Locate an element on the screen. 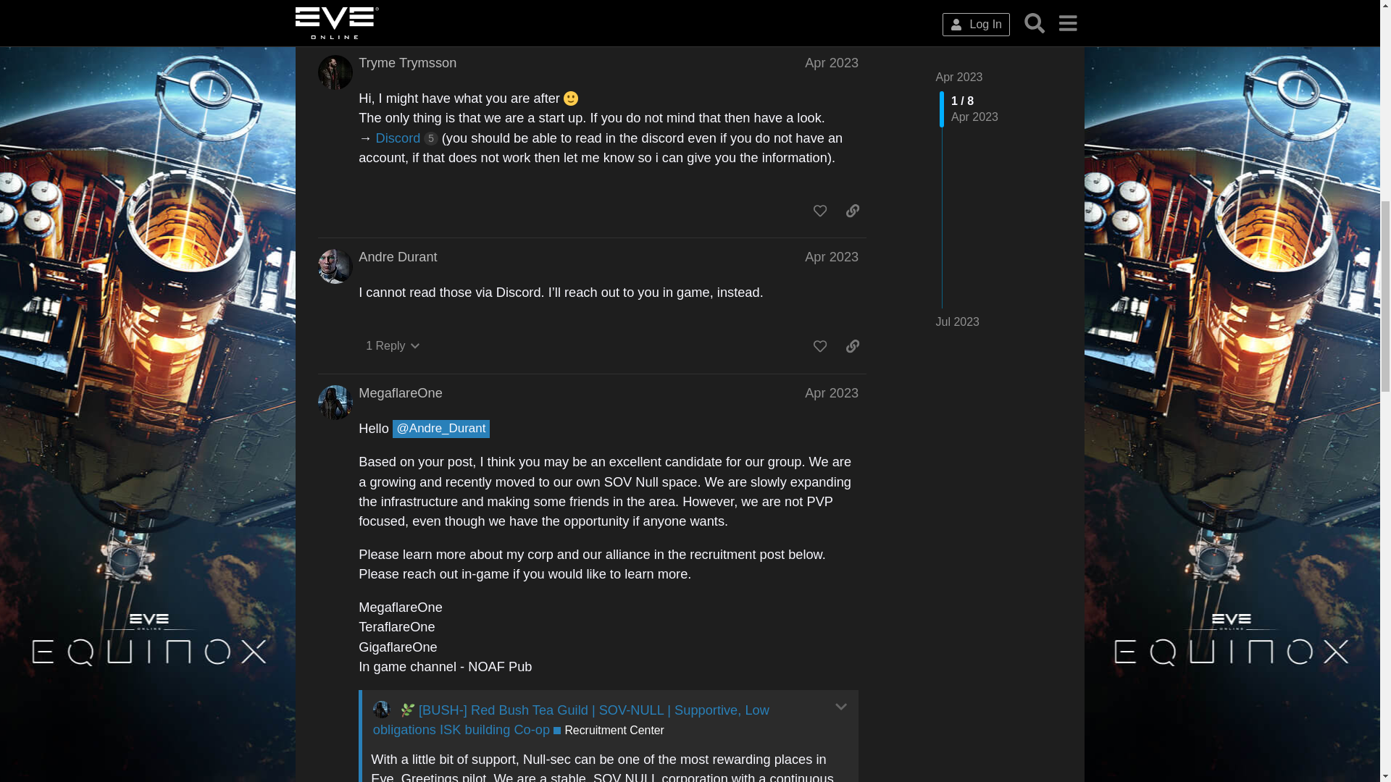 The image size is (1391, 782). Apr 2023 is located at coordinates (832, 256).